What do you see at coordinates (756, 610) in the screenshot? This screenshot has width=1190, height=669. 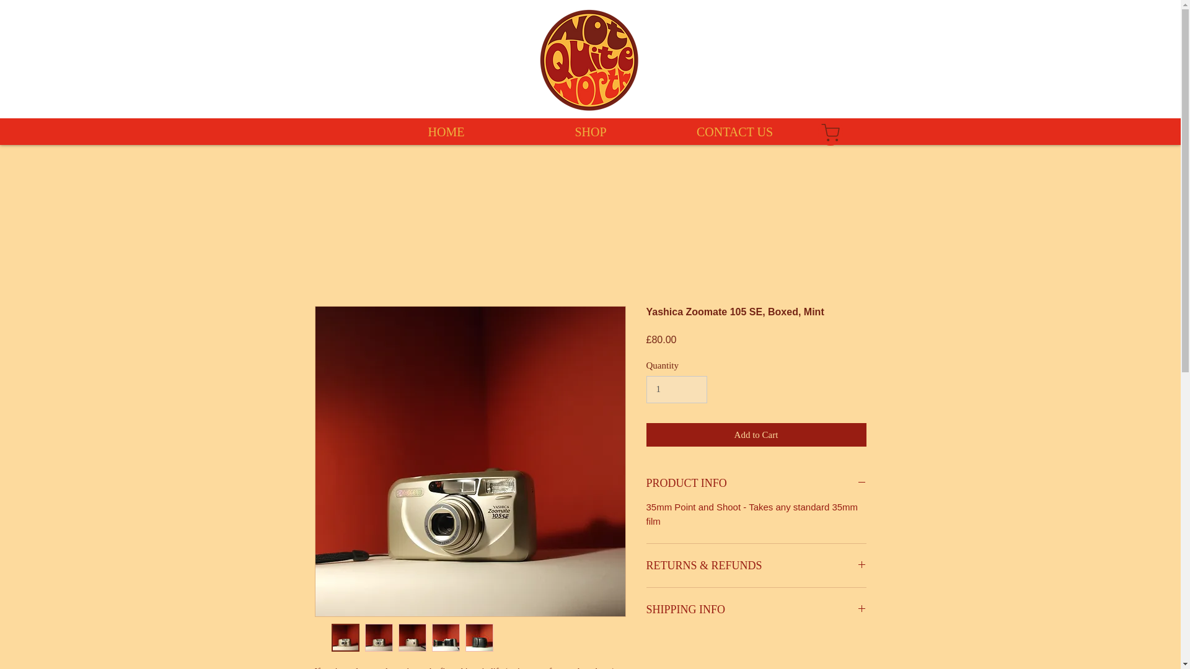 I see `SHIPPING INFO` at bounding box center [756, 610].